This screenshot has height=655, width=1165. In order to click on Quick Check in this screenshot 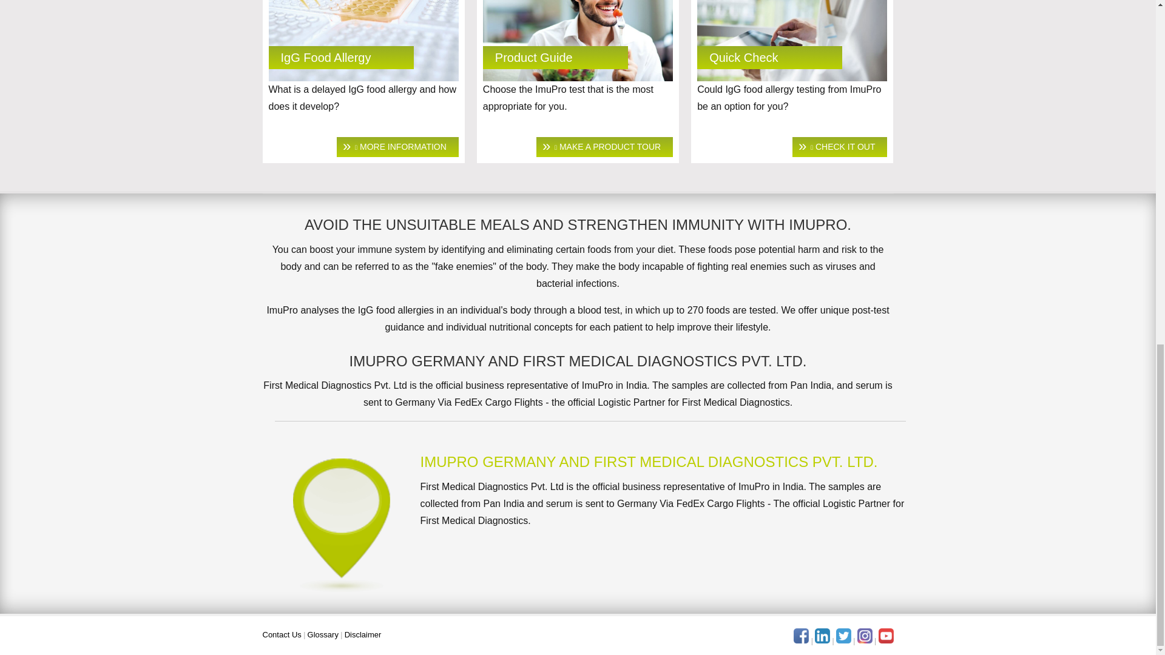, I will do `click(839, 147)`.